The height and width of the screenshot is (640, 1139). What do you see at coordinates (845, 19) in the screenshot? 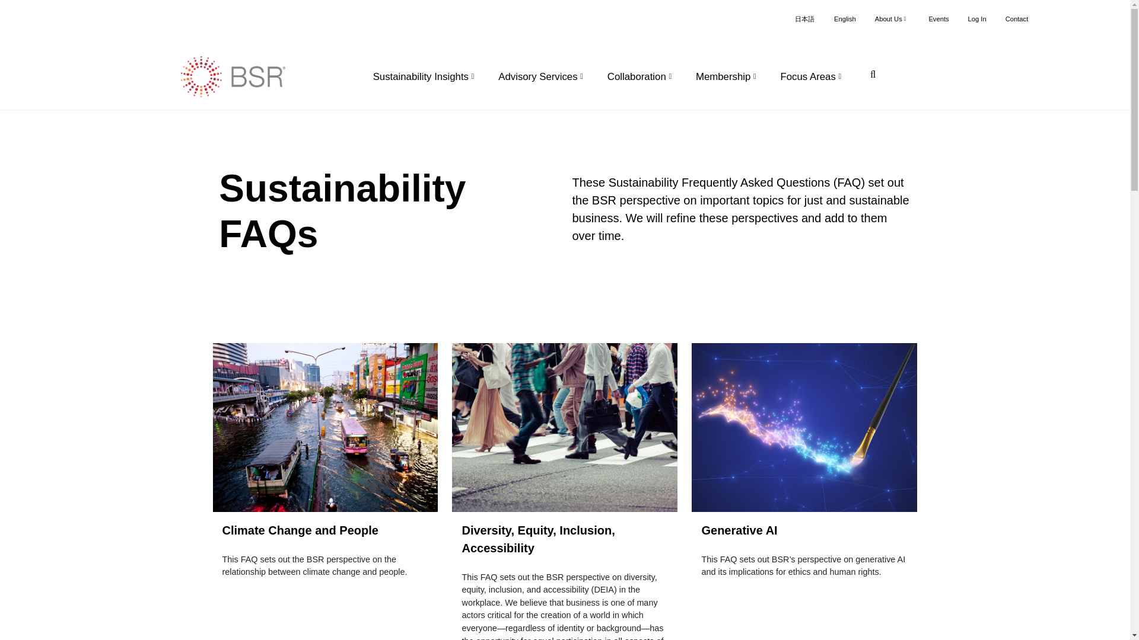
I see `English` at bounding box center [845, 19].